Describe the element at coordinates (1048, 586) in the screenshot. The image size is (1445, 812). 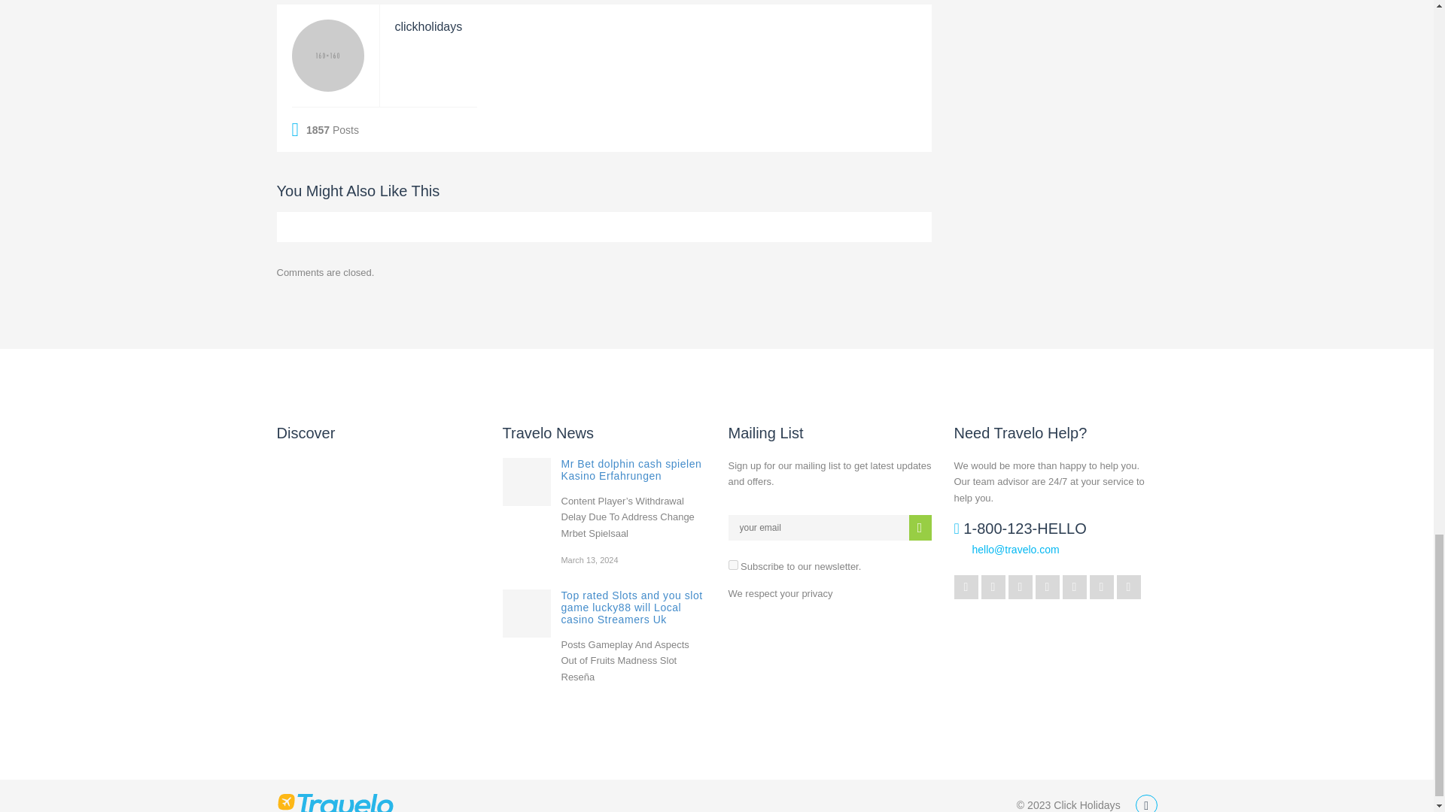
I see `linkedin` at that location.